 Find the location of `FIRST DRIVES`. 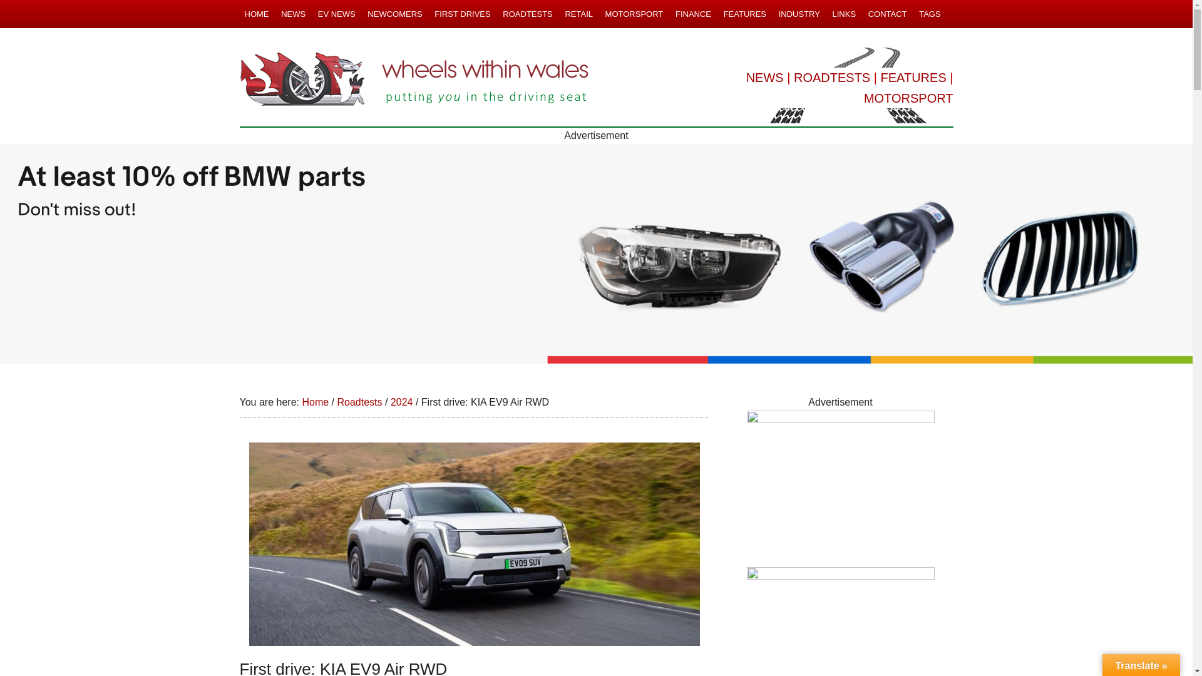

FIRST DRIVES is located at coordinates (462, 14).